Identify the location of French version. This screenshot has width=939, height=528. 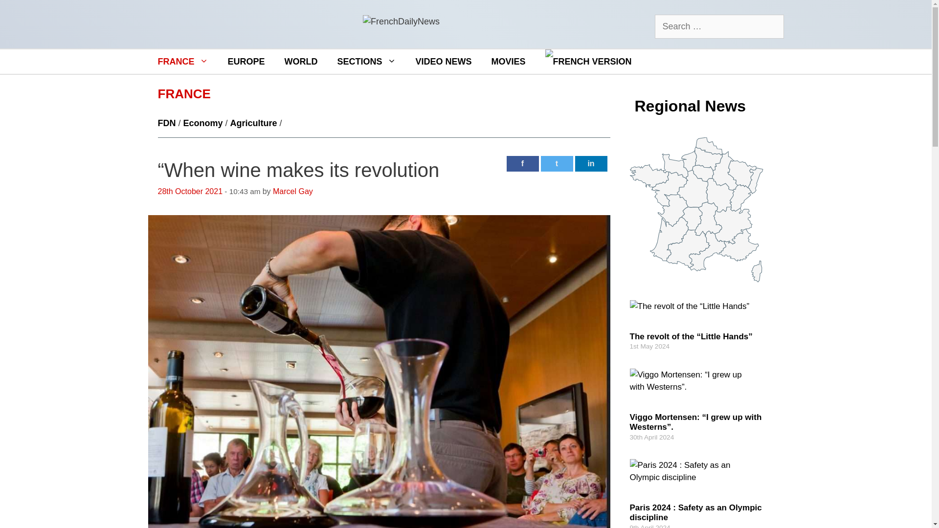
(589, 62).